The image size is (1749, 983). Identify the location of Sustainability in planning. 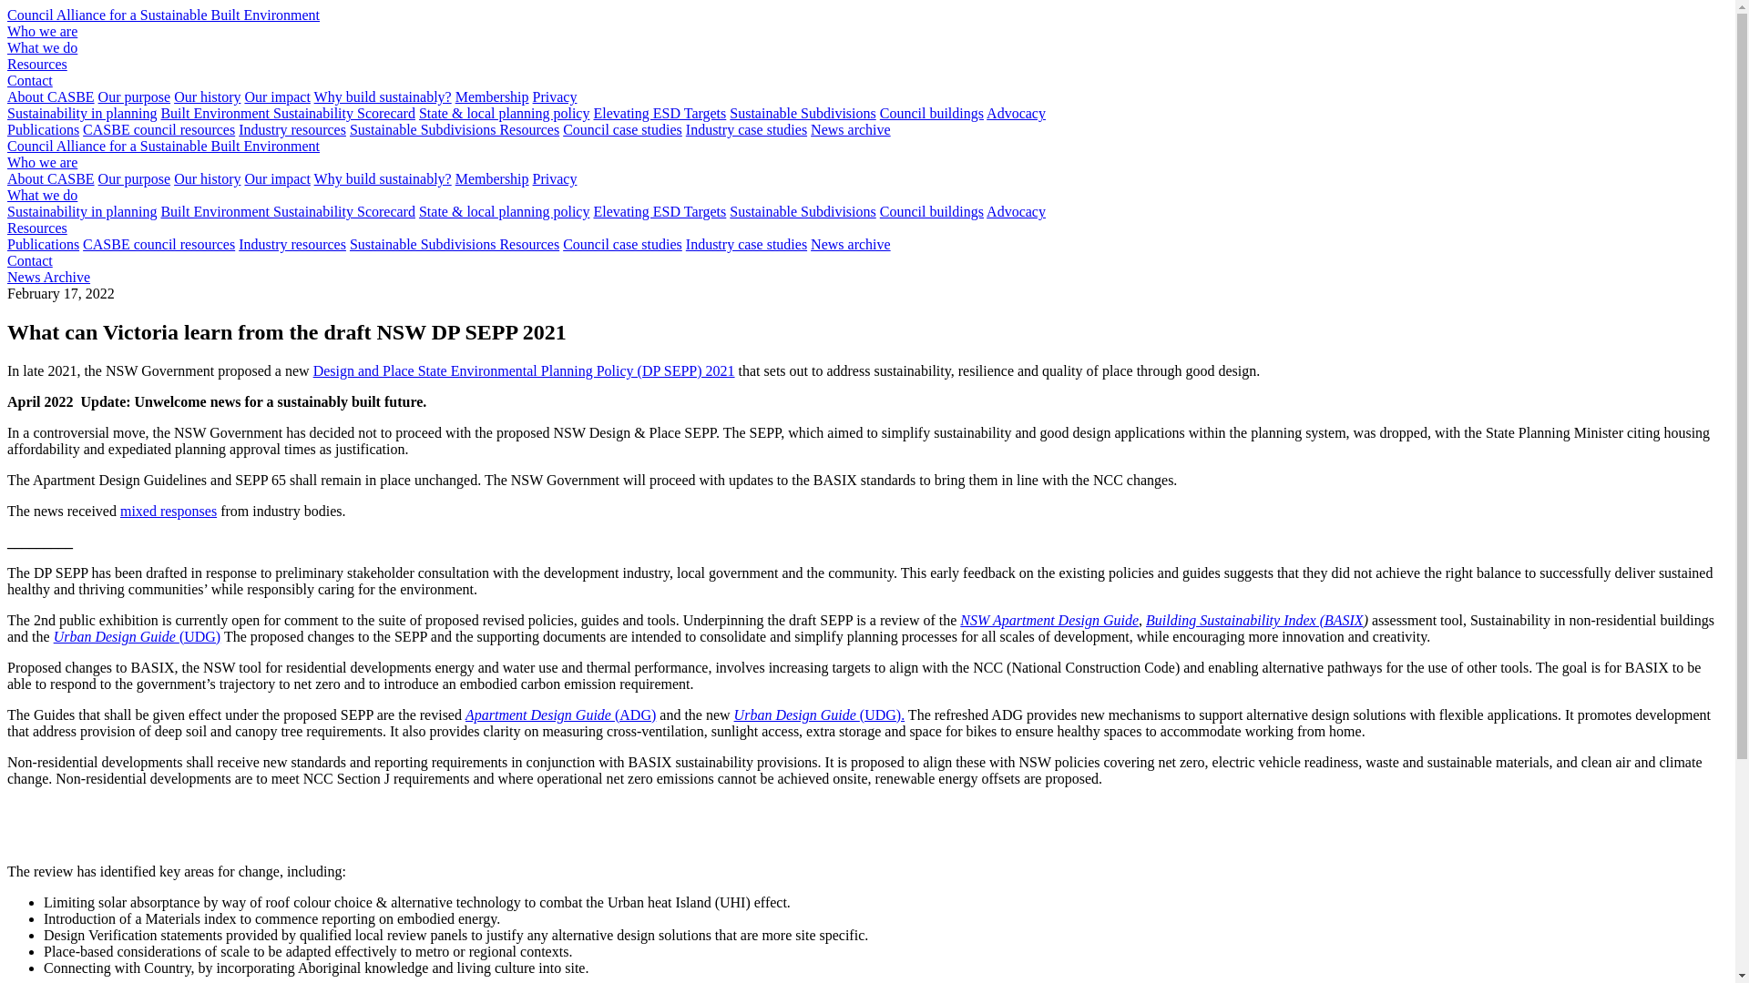
(82, 211).